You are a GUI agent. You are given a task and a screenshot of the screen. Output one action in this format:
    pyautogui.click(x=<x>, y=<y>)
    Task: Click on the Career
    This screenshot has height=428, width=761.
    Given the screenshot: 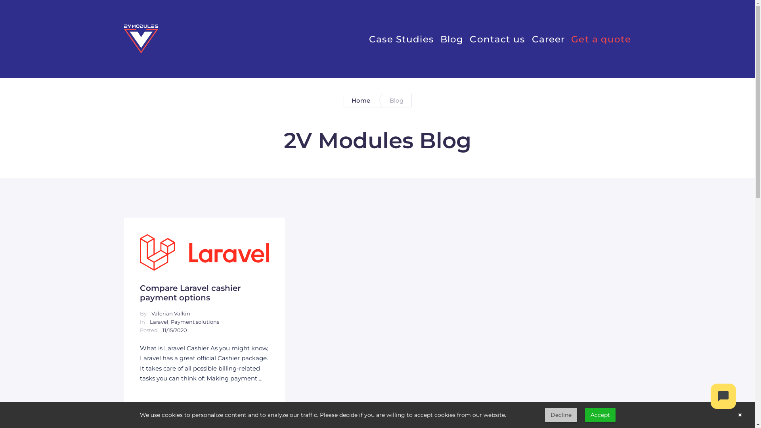 What is the action you would take?
    pyautogui.click(x=549, y=39)
    